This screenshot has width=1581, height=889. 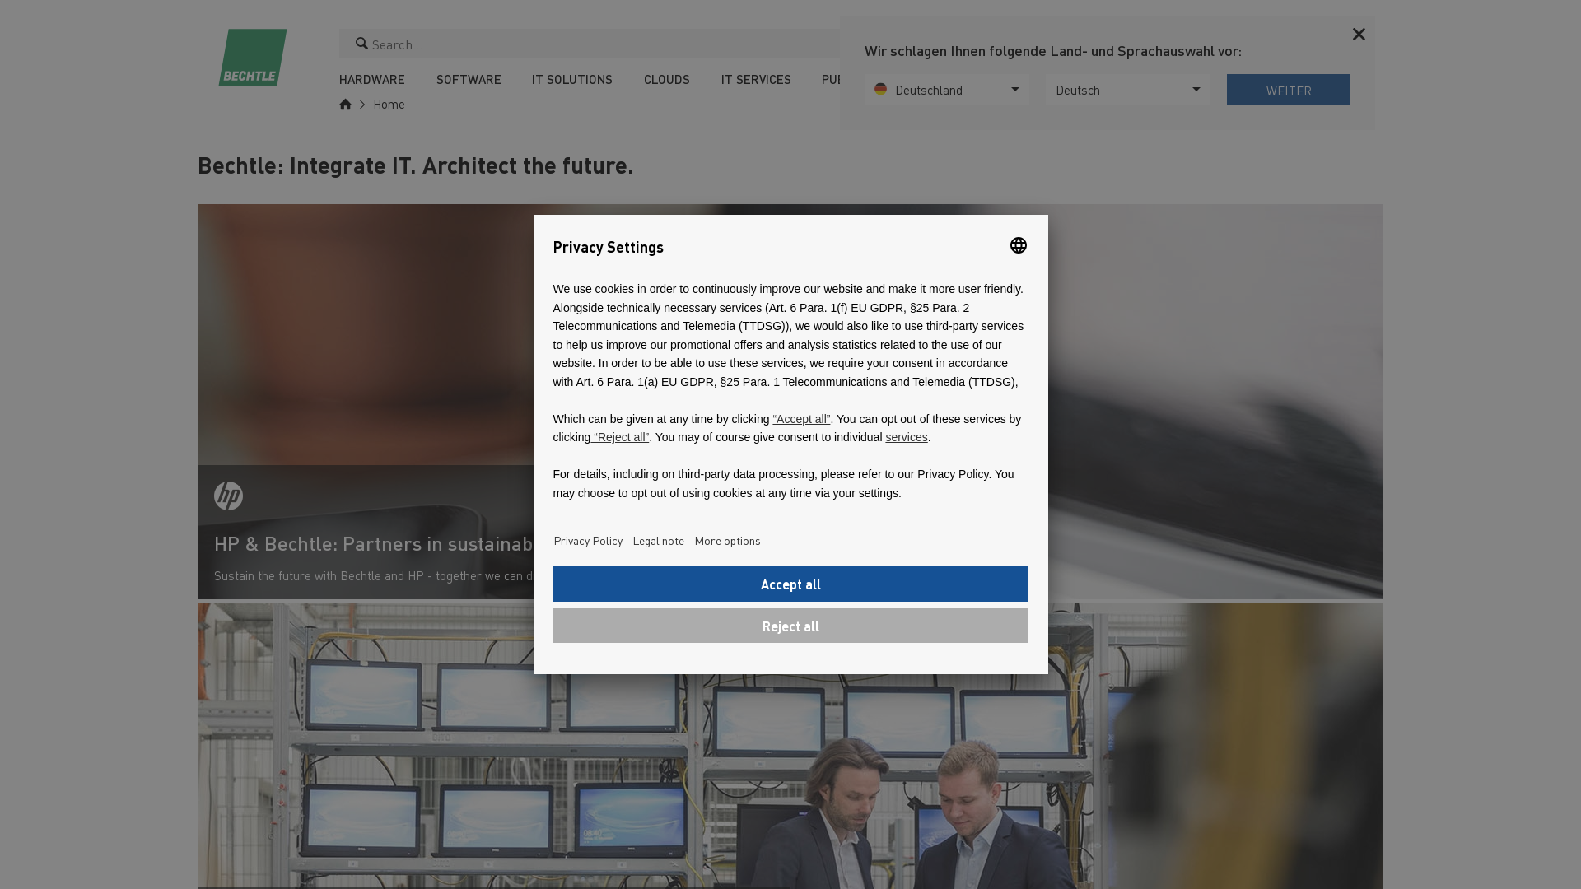 What do you see at coordinates (1350, 44) in the screenshot?
I see `Shopping basket` at bounding box center [1350, 44].